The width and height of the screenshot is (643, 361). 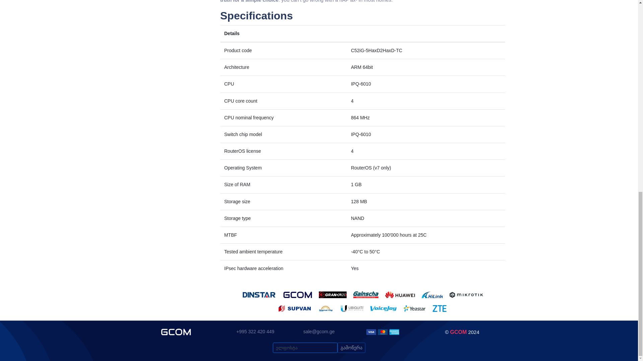 I want to click on HiLink, so click(x=432, y=295).